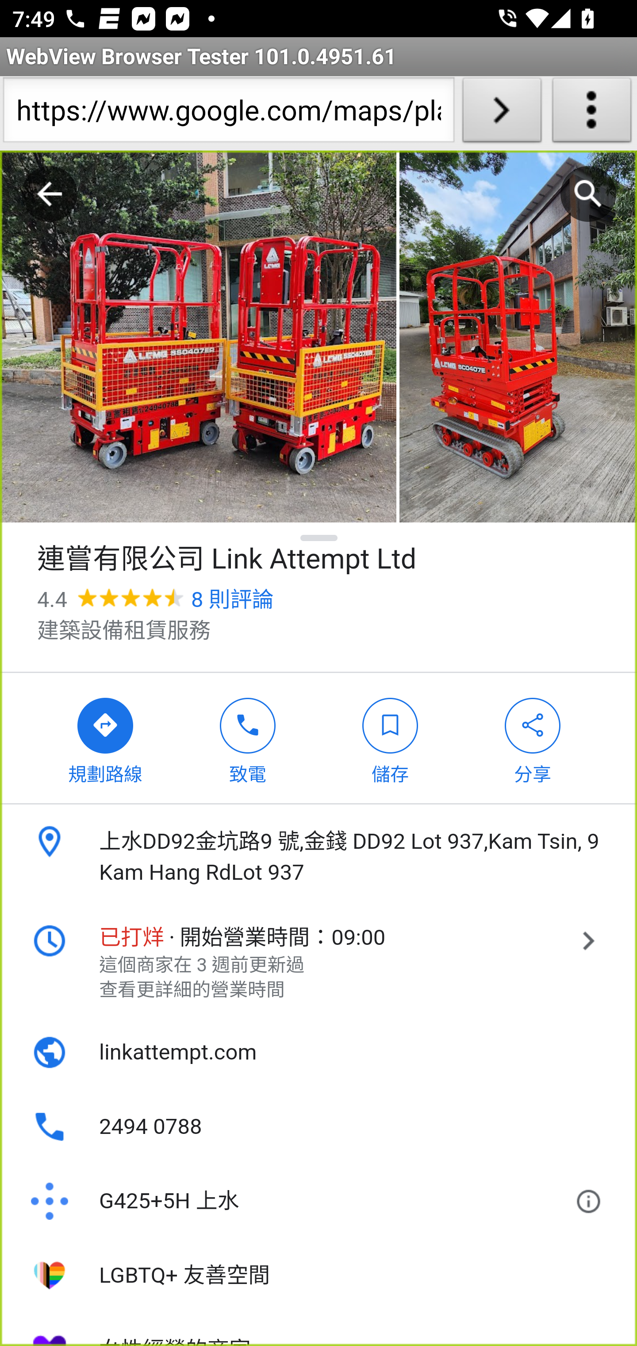 The width and height of the screenshot is (637, 1346). What do you see at coordinates (592, 1202) in the screenshot?
I see `進一步瞭解 Plus Codes` at bounding box center [592, 1202].